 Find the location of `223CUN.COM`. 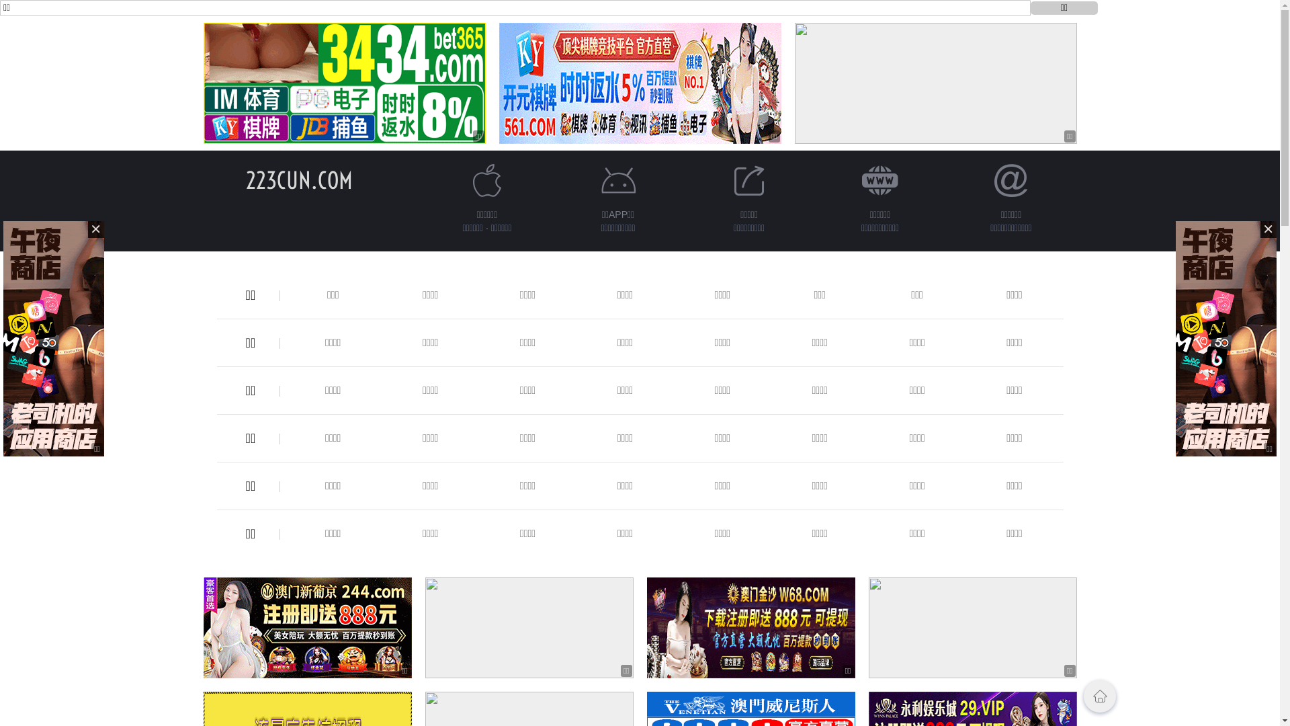

223CUN.COM is located at coordinates (300, 180).